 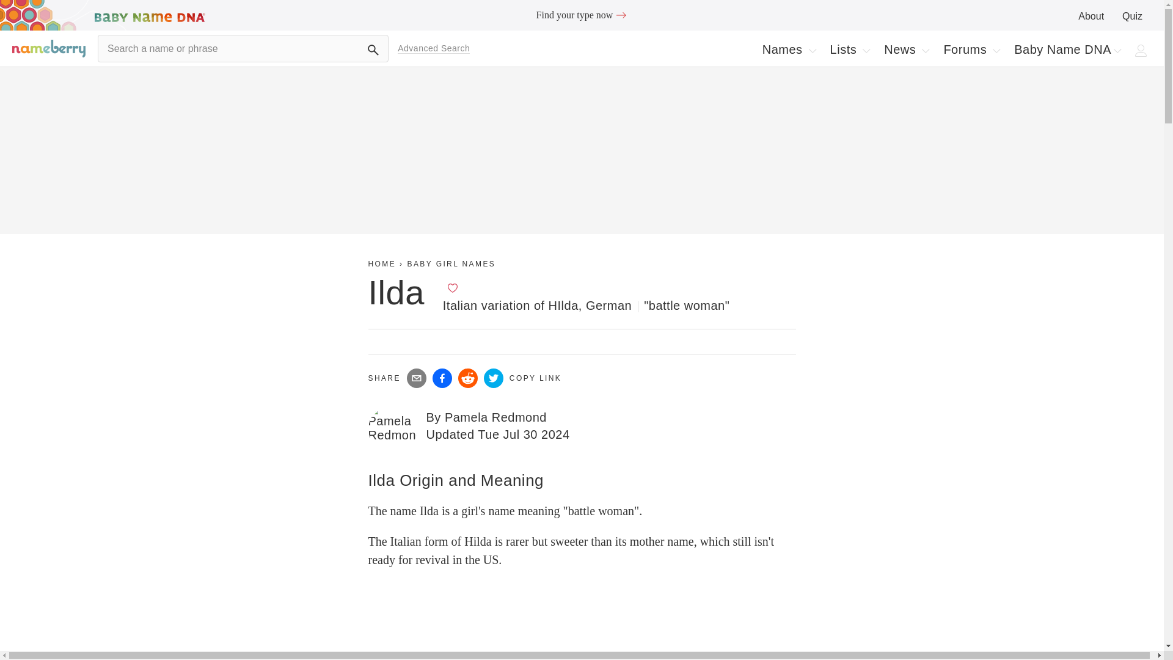 What do you see at coordinates (373, 50) in the screenshot?
I see `Search` at bounding box center [373, 50].